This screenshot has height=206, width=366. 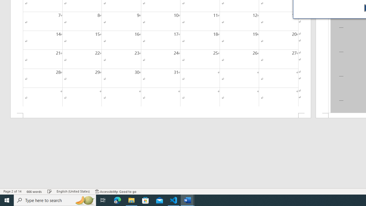 What do you see at coordinates (188, 200) in the screenshot?
I see `Word - 2 running windows` at bounding box center [188, 200].